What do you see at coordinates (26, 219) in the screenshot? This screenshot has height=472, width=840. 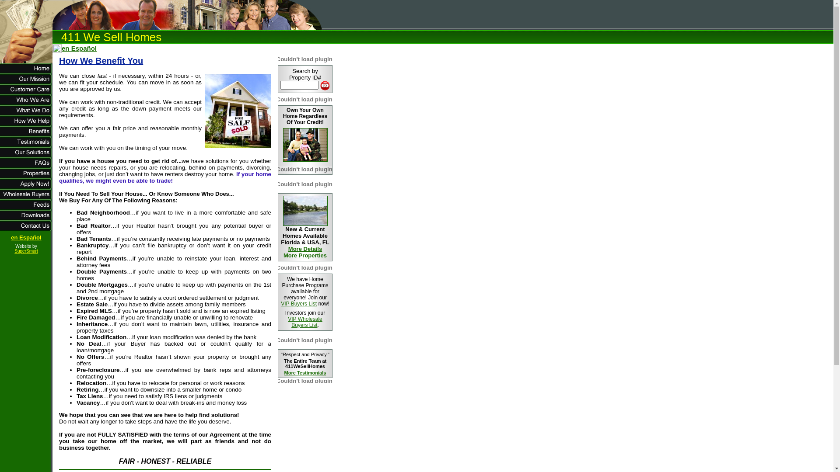 I see `Resources & Downloads` at bounding box center [26, 219].